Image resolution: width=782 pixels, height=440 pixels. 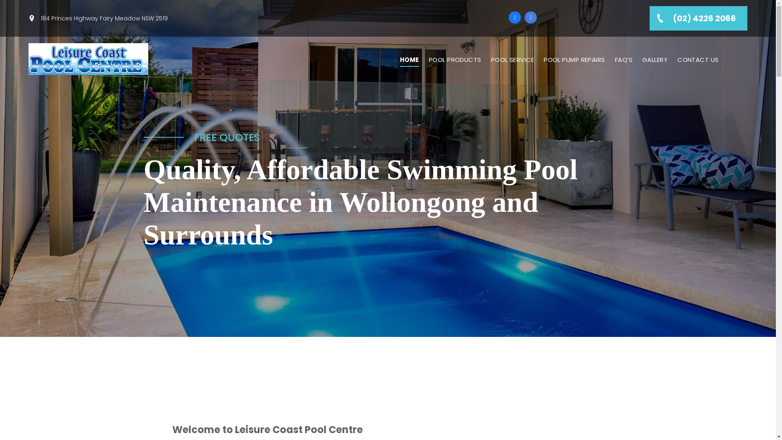 I want to click on Leisure Coast Pool Centre, so click(x=88, y=59).